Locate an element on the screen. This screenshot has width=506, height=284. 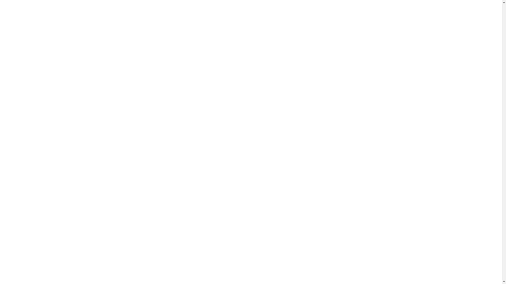
TEAM is located at coordinates (194, 60).